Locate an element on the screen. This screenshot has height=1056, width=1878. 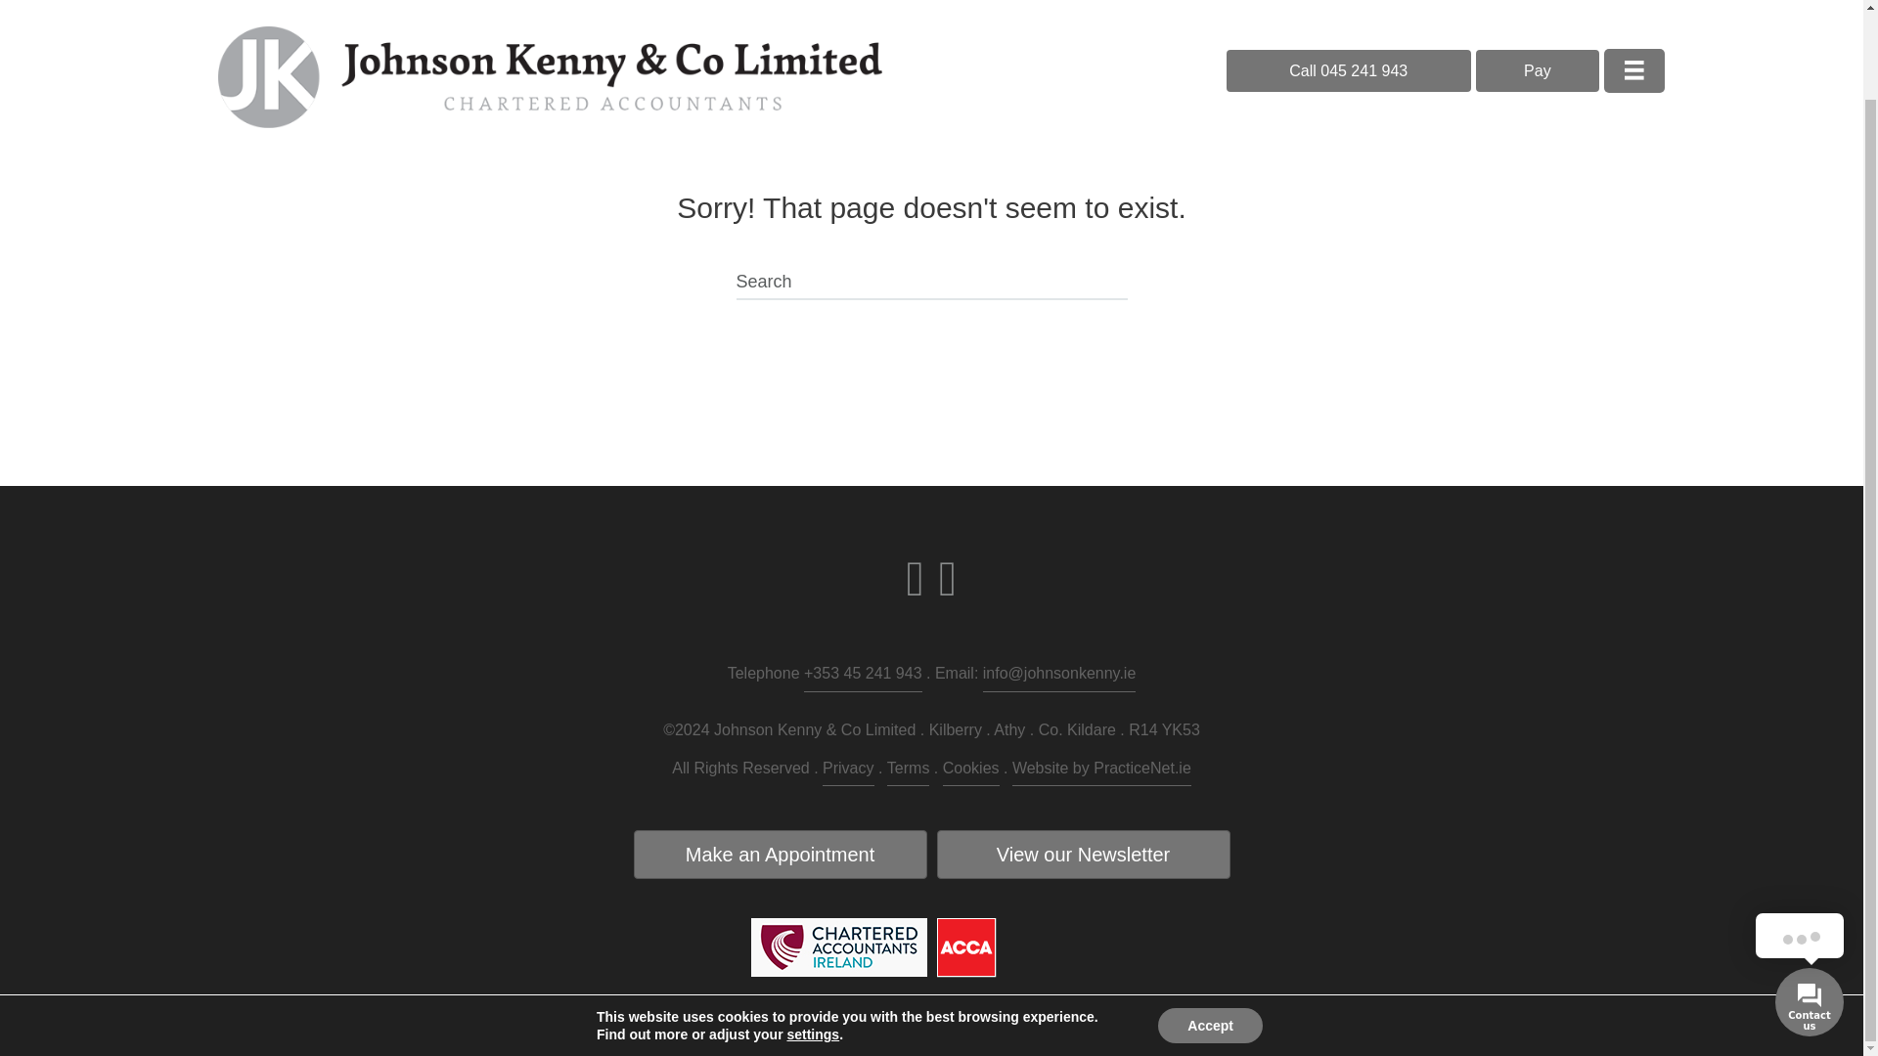
Type and press Enter to search. is located at coordinates (931, 284).